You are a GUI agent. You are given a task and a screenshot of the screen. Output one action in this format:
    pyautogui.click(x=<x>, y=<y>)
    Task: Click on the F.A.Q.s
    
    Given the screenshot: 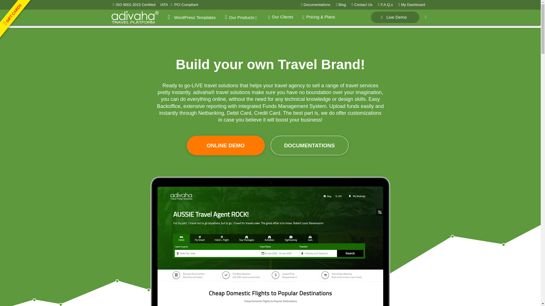 What is the action you would take?
    pyautogui.click(x=385, y=5)
    